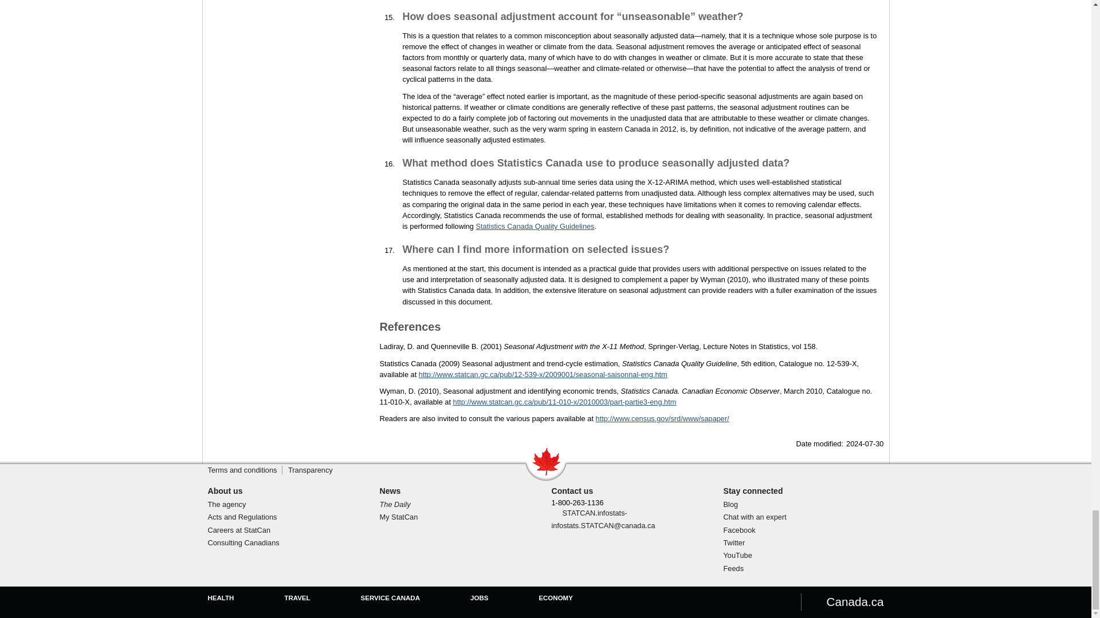  Describe the element at coordinates (239, 530) in the screenshot. I see `Careers at StatCan` at that location.